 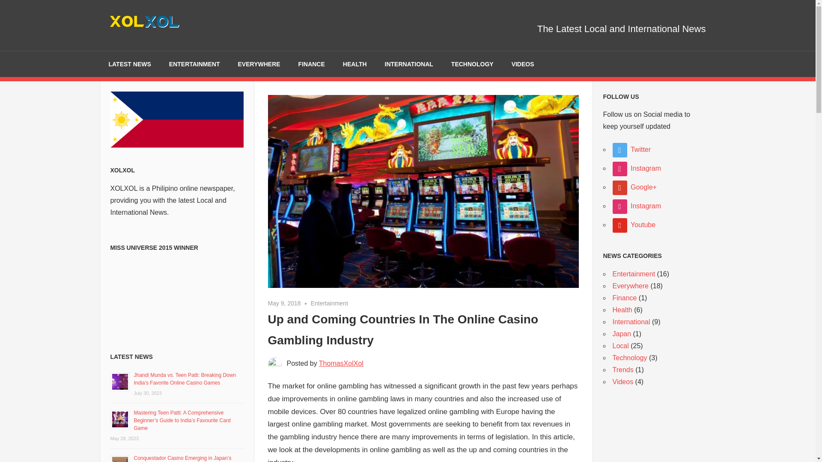 What do you see at coordinates (636, 168) in the screenshot?
I see `Instagram` at bounding box center [636, 168].